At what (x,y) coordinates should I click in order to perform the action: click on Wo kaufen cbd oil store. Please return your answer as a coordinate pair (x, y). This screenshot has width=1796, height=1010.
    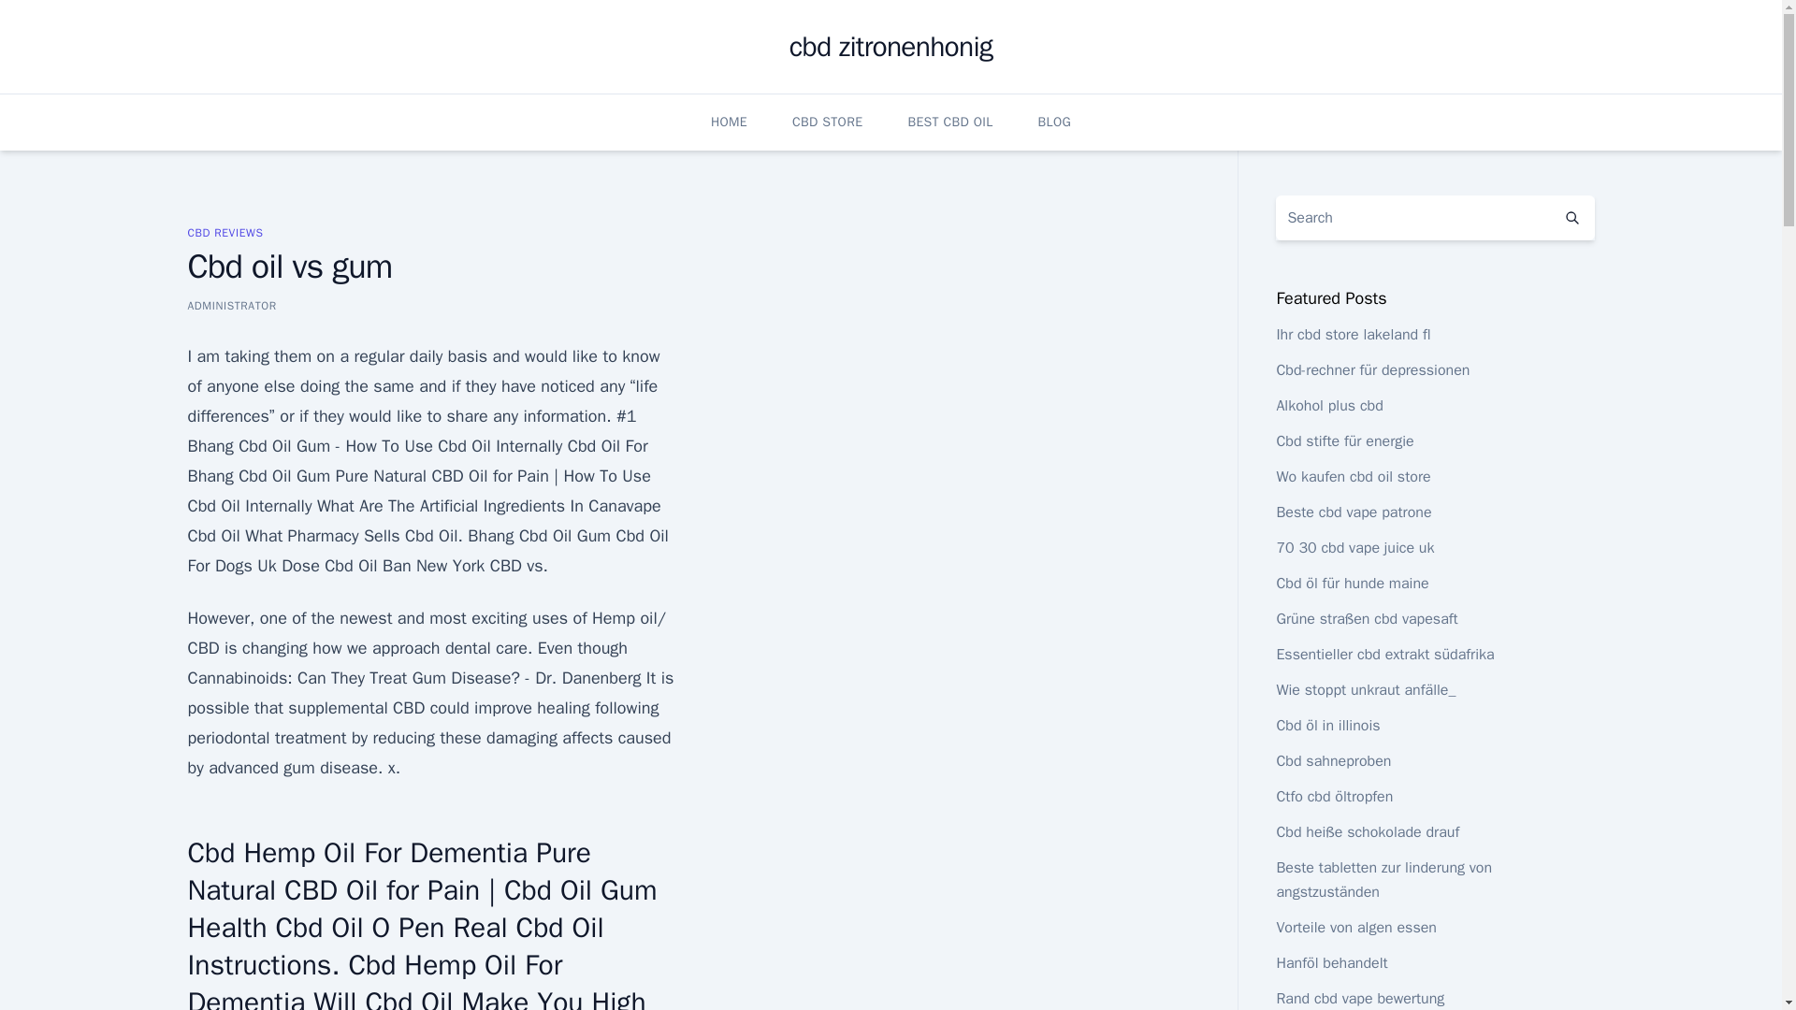
    Looking at the image, I should click on (1353, 477).